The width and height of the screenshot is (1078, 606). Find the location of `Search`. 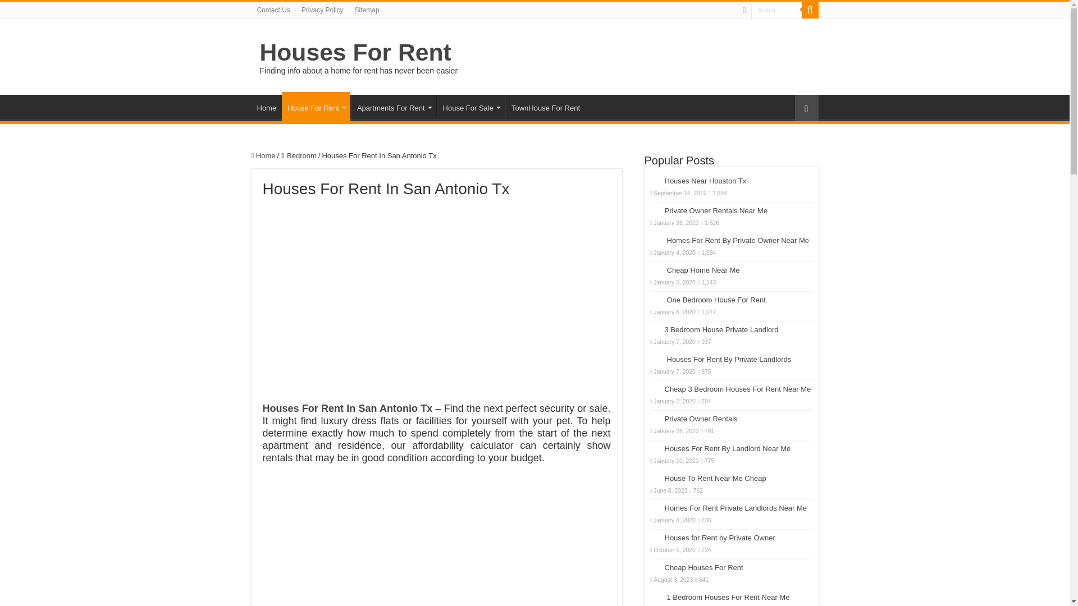

Search is located at coordinates (810, 10).